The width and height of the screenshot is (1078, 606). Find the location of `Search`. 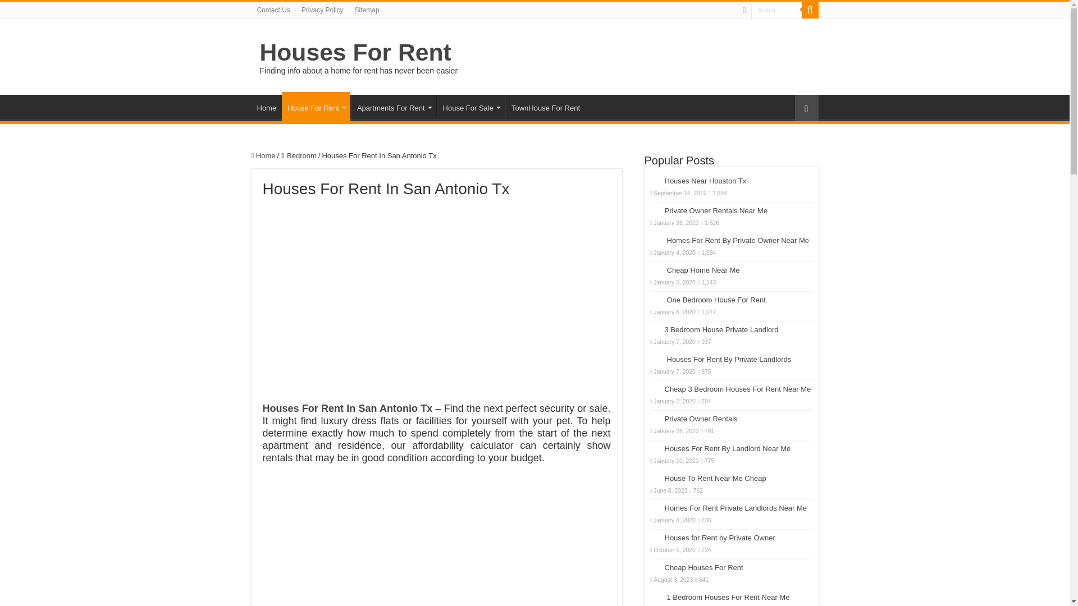

Search is located at coordinates (810, 10).